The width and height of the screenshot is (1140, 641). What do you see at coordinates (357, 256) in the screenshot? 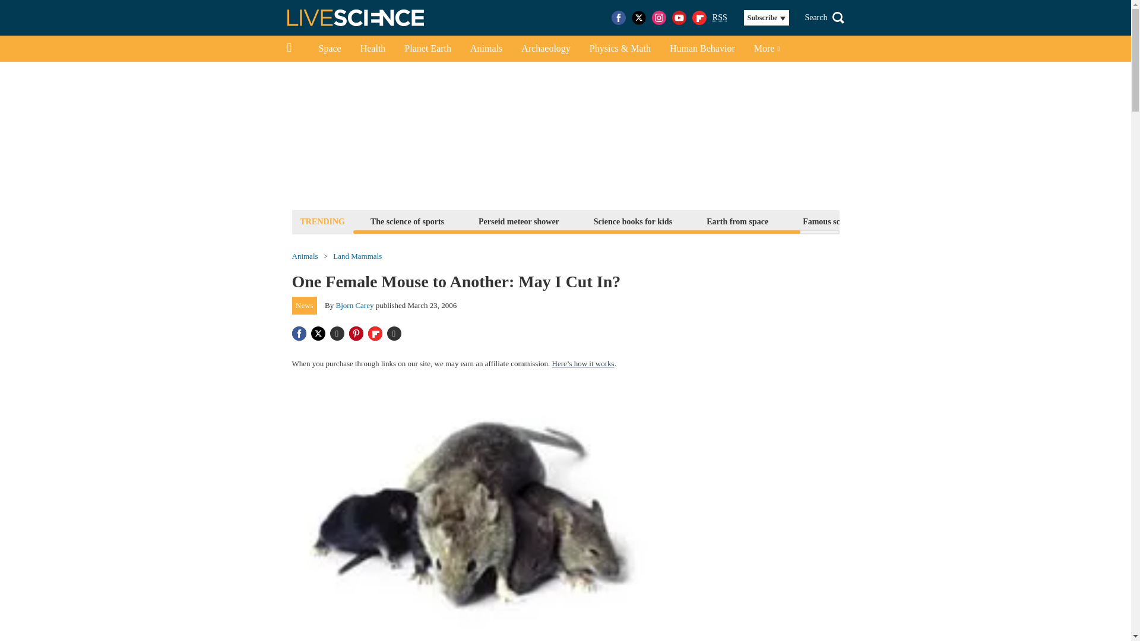
I see `Land Mammals` at bounding box center [357, 256].